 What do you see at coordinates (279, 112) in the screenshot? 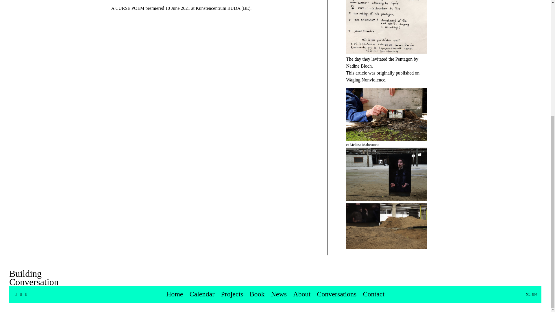
I see `News` at bounding box center [279, 112].